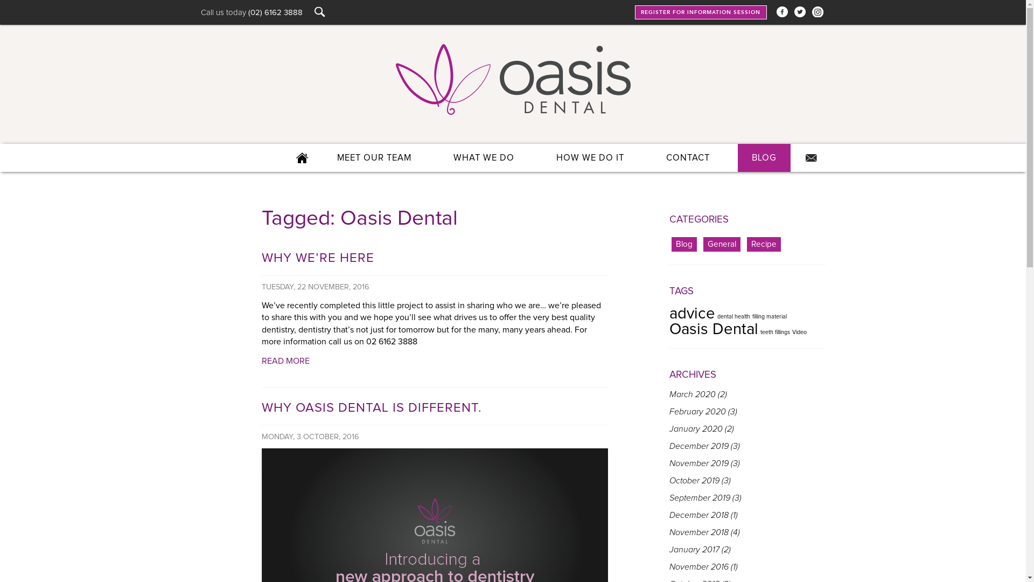  What do you see at coordinates (799, 12) in the screenshot?
I see `Twitter` at bounding box center [799, 12].